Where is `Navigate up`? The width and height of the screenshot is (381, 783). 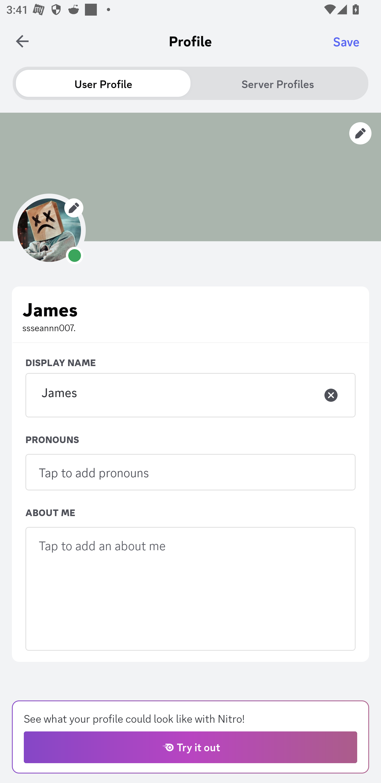 Navigate up is located at coordinates (22, 41).